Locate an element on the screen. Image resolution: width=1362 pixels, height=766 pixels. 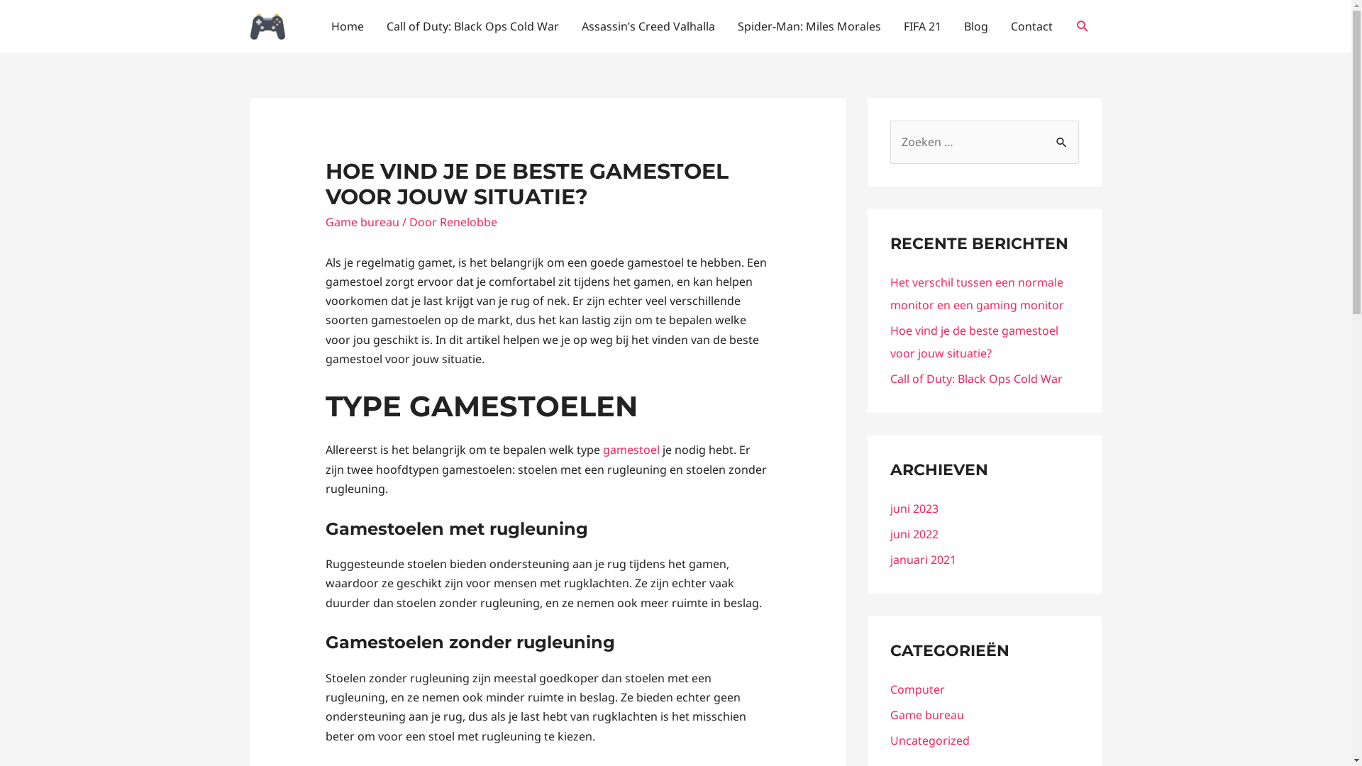
FIFA 21 is located at coordinates (922, 26).